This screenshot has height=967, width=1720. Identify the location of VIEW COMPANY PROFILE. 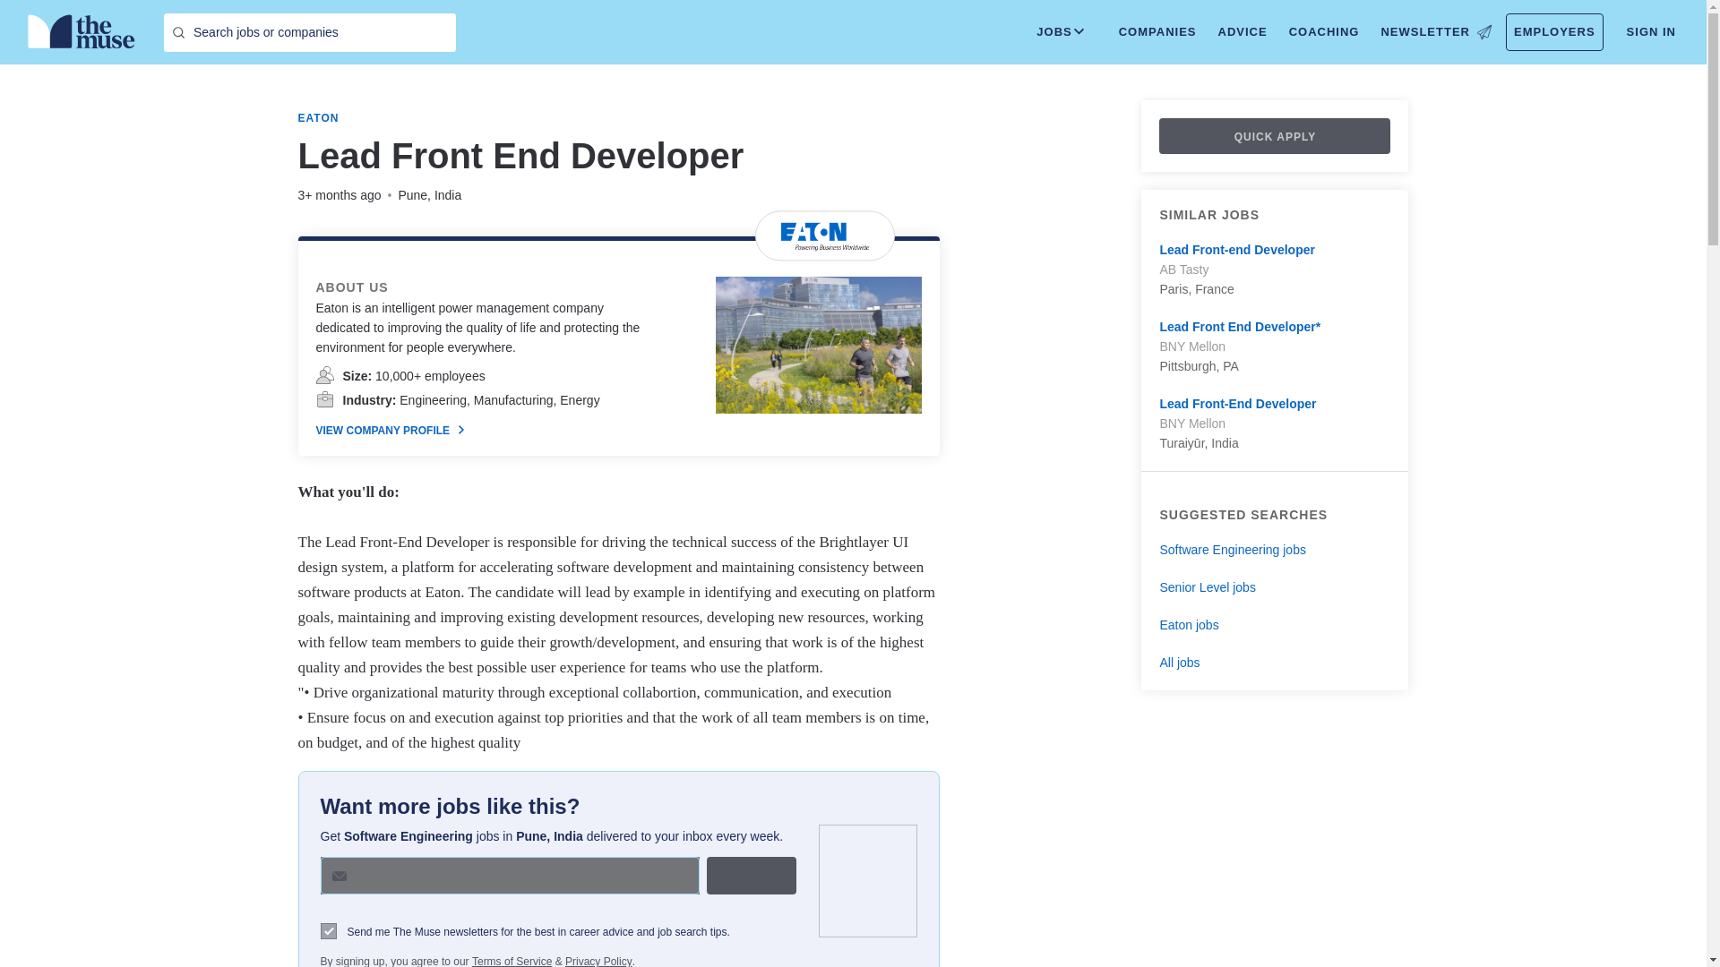
(389, 431).